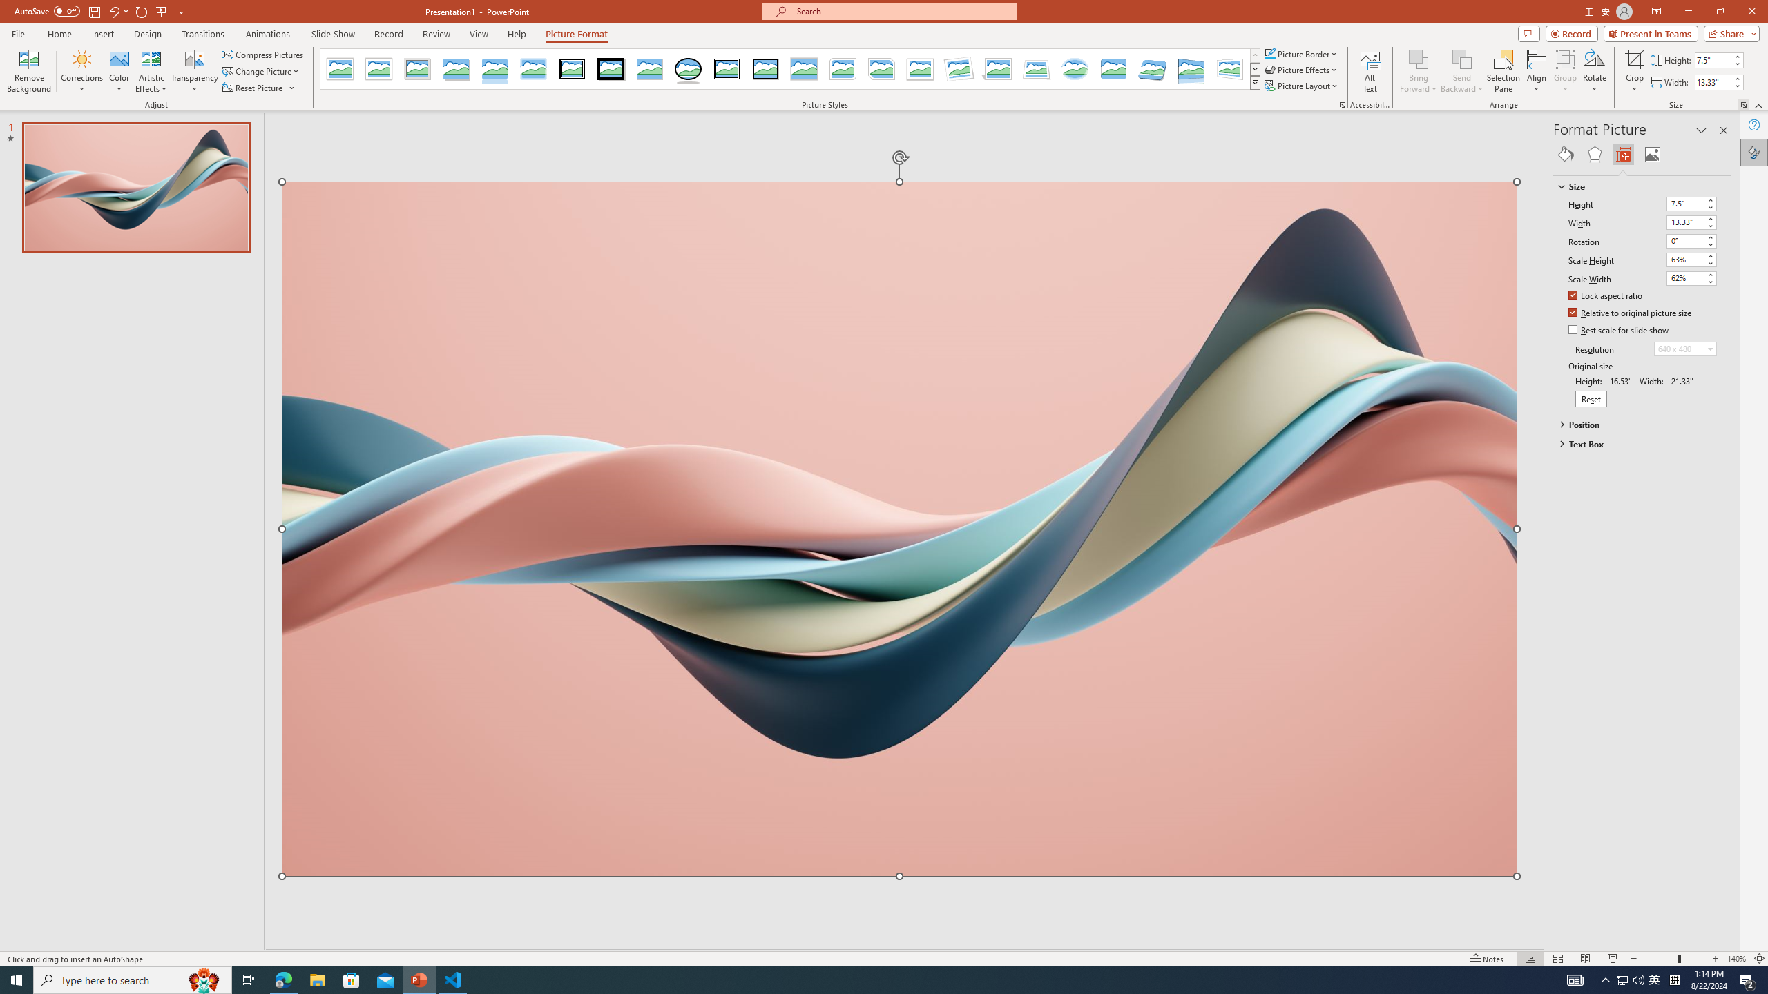  Describe the element at coordinates (1635, 186) in the screenshot. I see `Size` at that location.